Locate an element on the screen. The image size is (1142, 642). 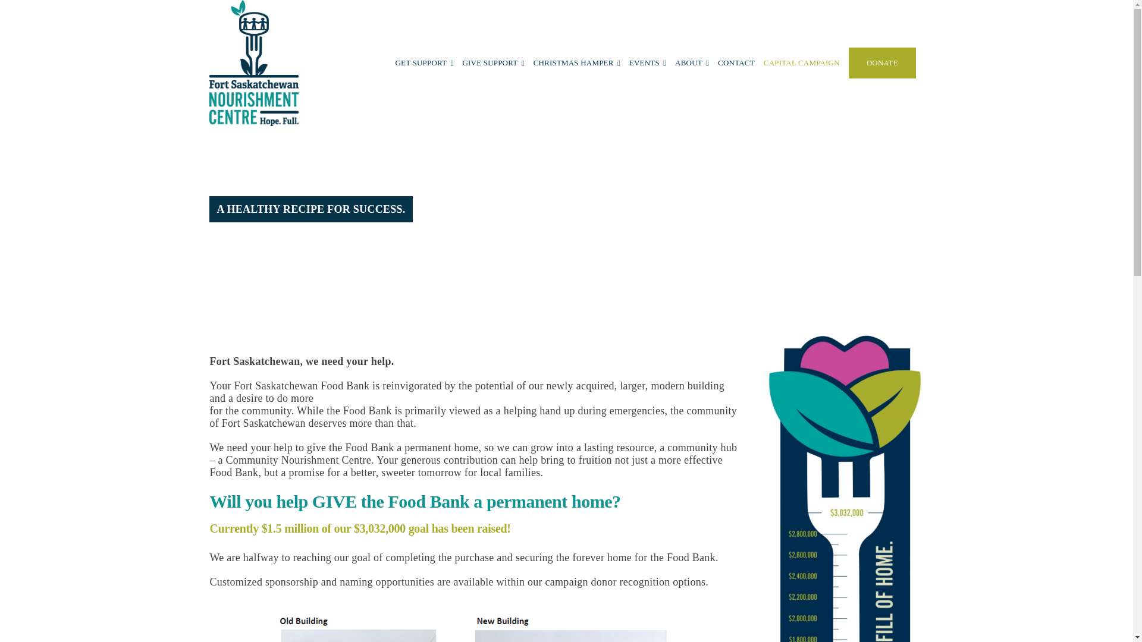
CAPITAL CAMPAIGN is located at coordinates (802, 62).